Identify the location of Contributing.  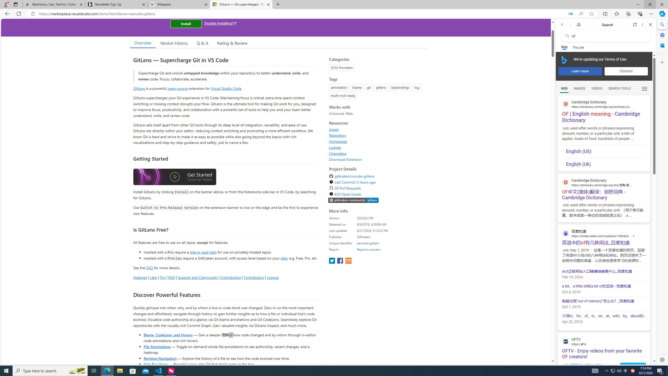
(231, 277).